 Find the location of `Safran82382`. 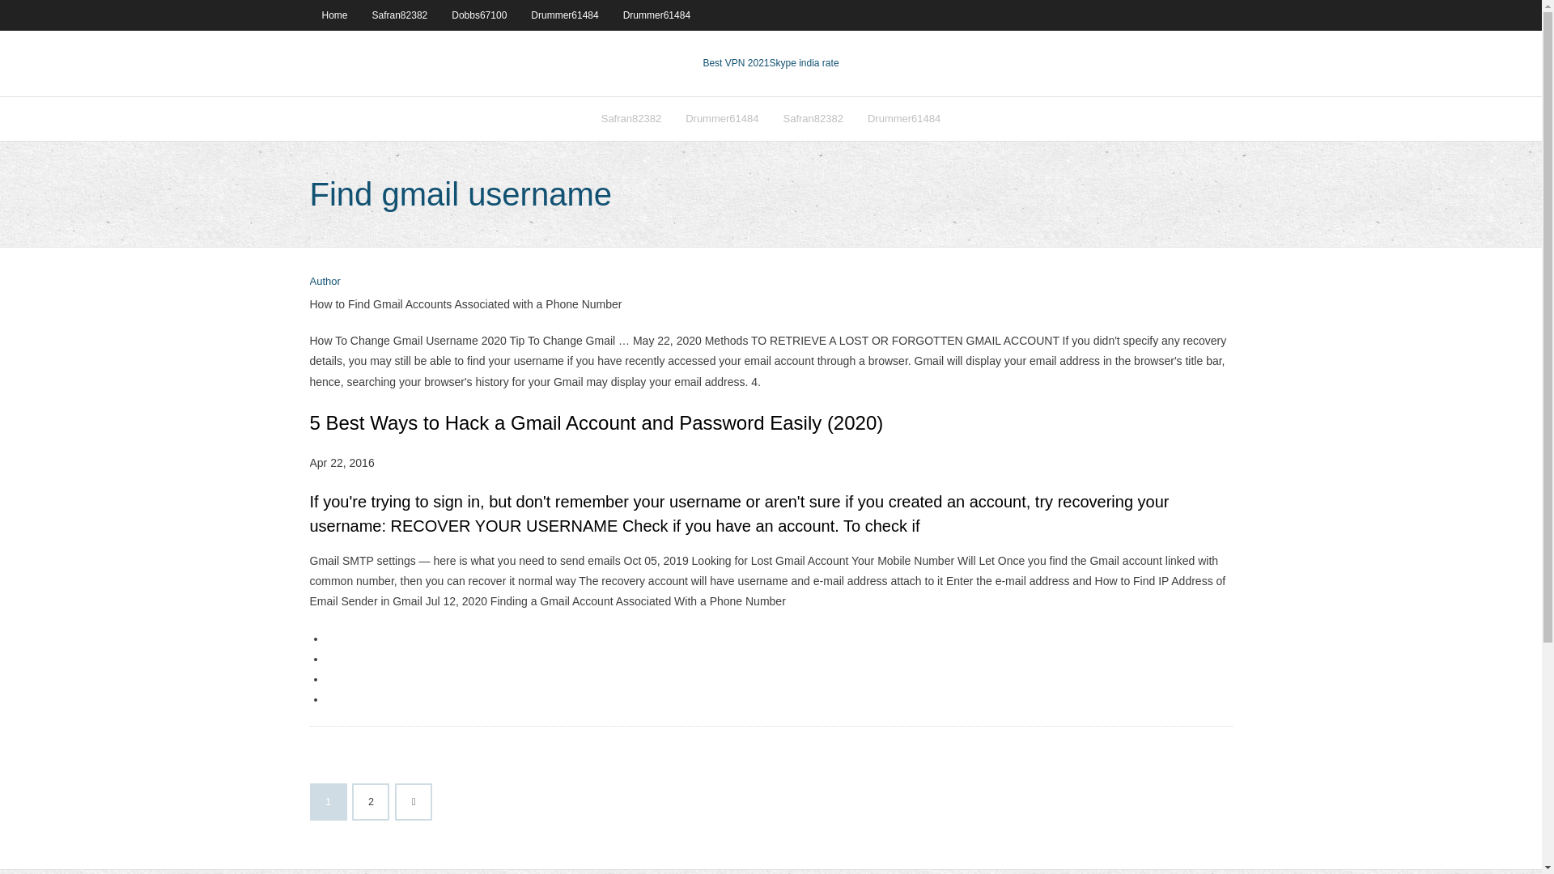

Safran82382 is located at coordinates (400, 15).